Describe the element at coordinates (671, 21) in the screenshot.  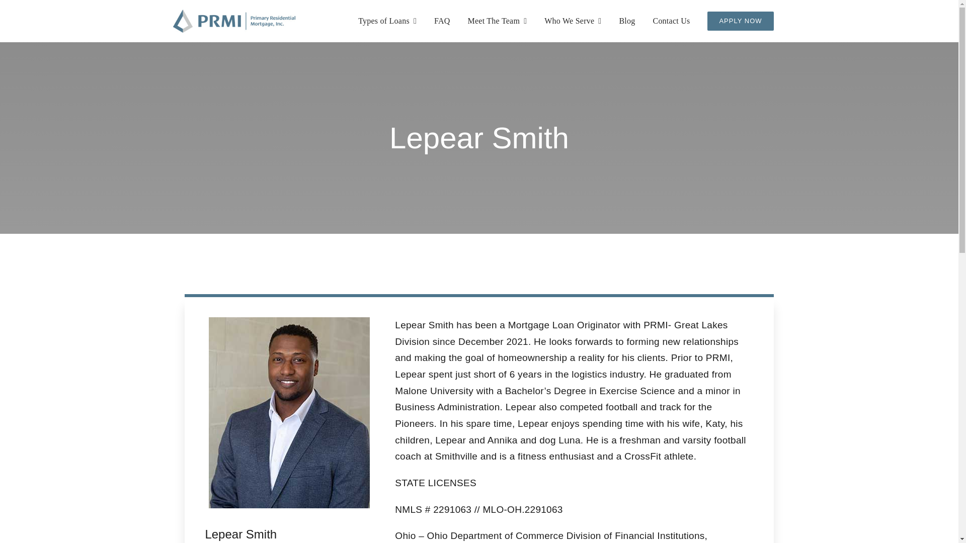
I see `Contact Us` at that location.